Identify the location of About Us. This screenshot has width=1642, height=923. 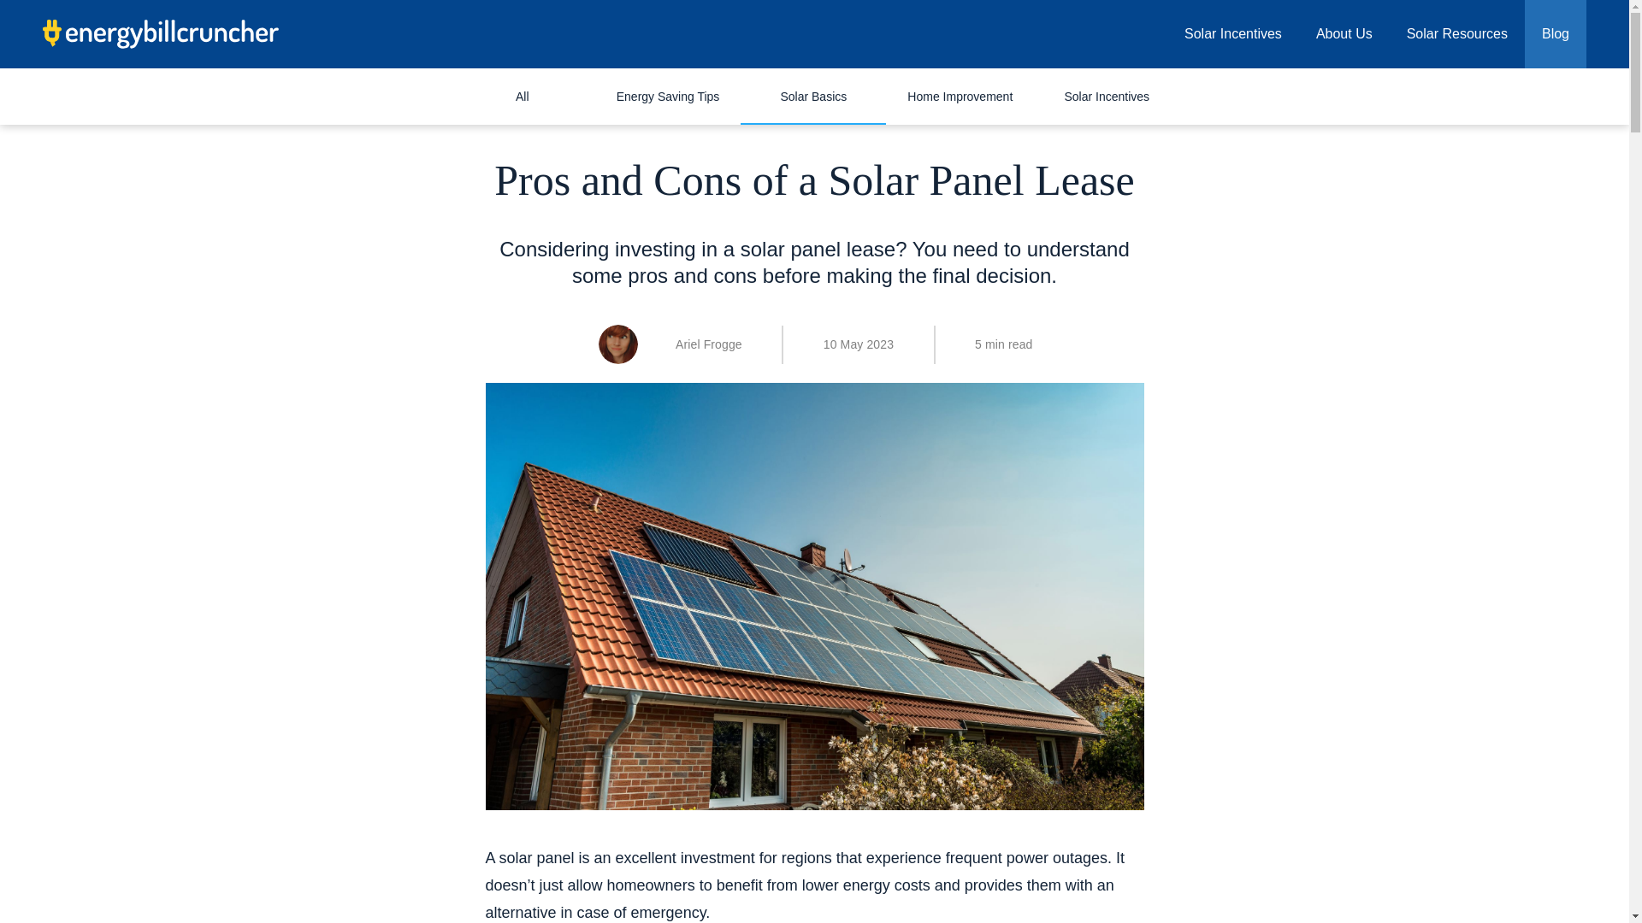
(1344, 33).